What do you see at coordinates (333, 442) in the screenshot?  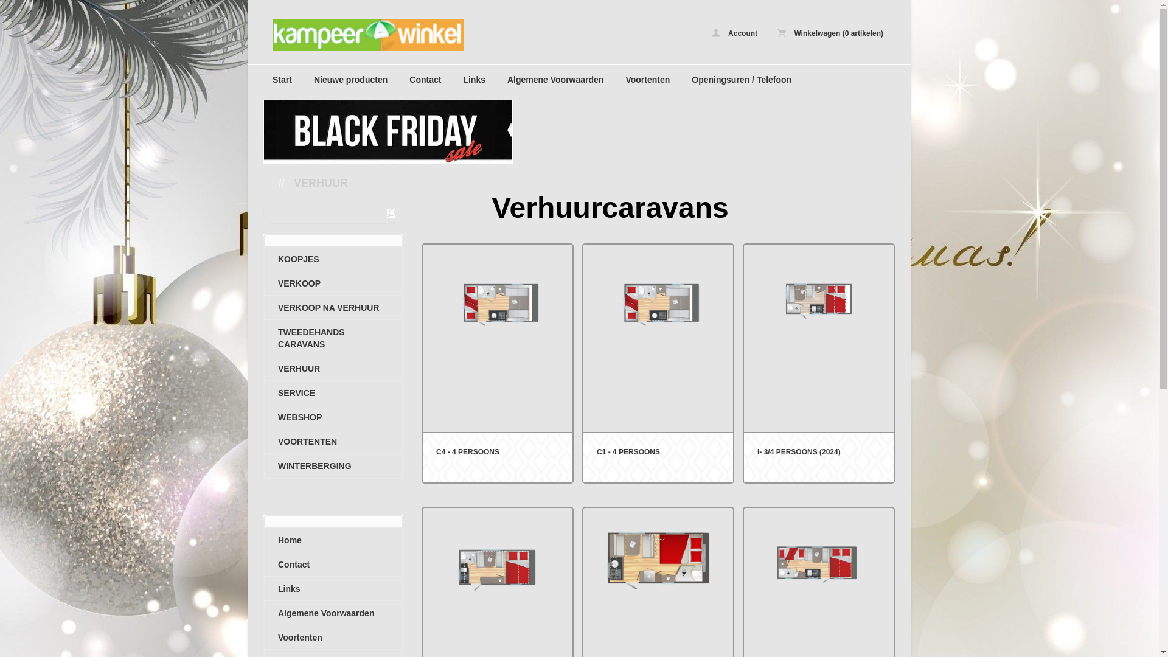 I see `VOORTENTEN` at bounding box center [333, 442].